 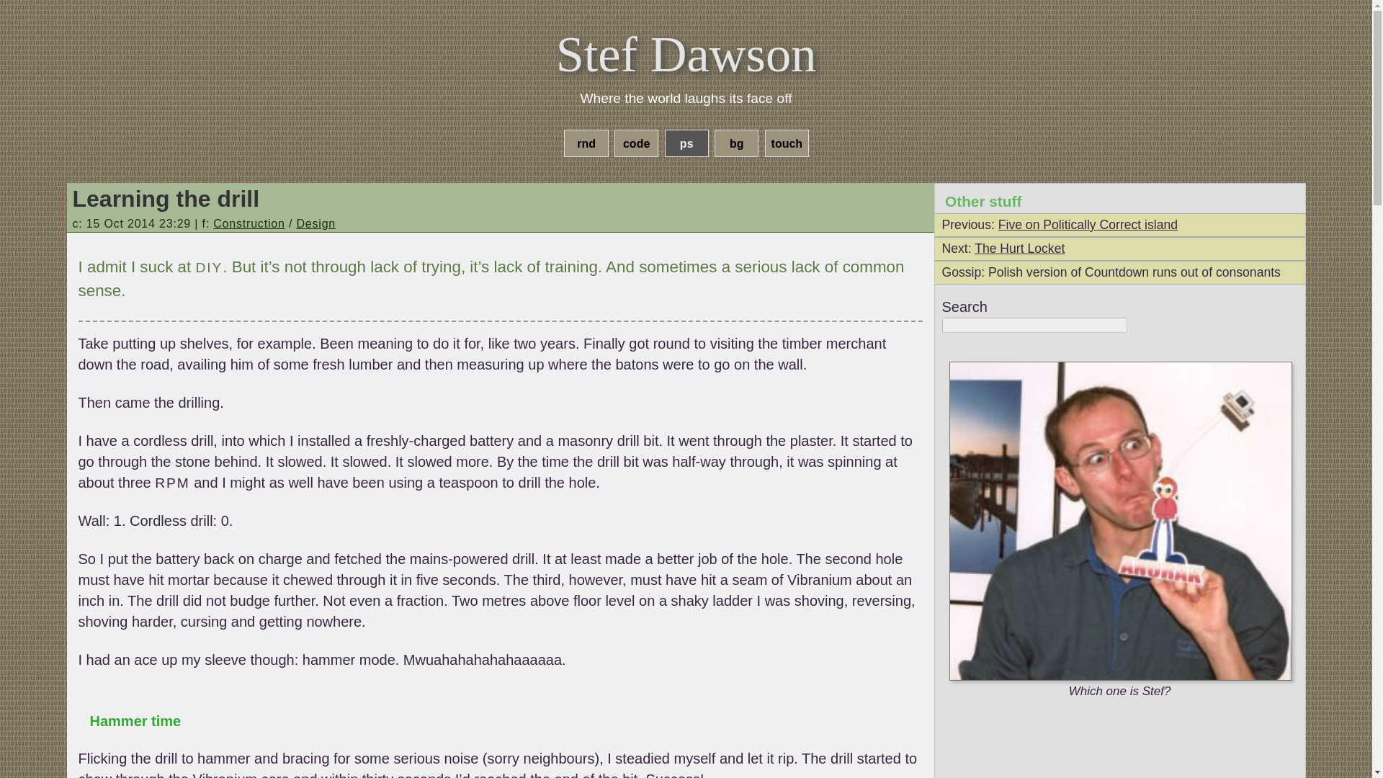 What do you see at coordinates (1120, 522) in the screenshot?
I see `Which one is Stef?` at bounding box center [1120, 522].